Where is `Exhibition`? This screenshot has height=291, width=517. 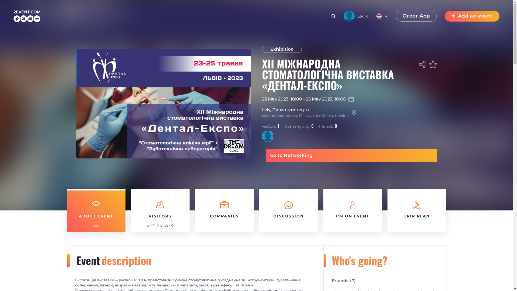 Exhibition is located at coordinates (282, 49).